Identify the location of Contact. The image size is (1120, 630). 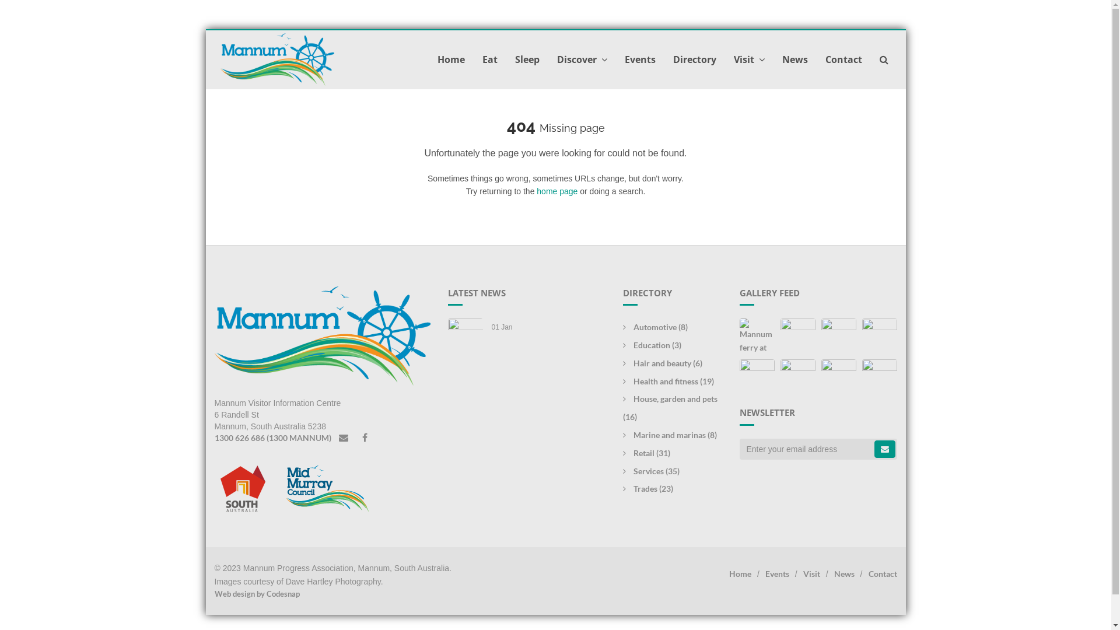
(843, 60).